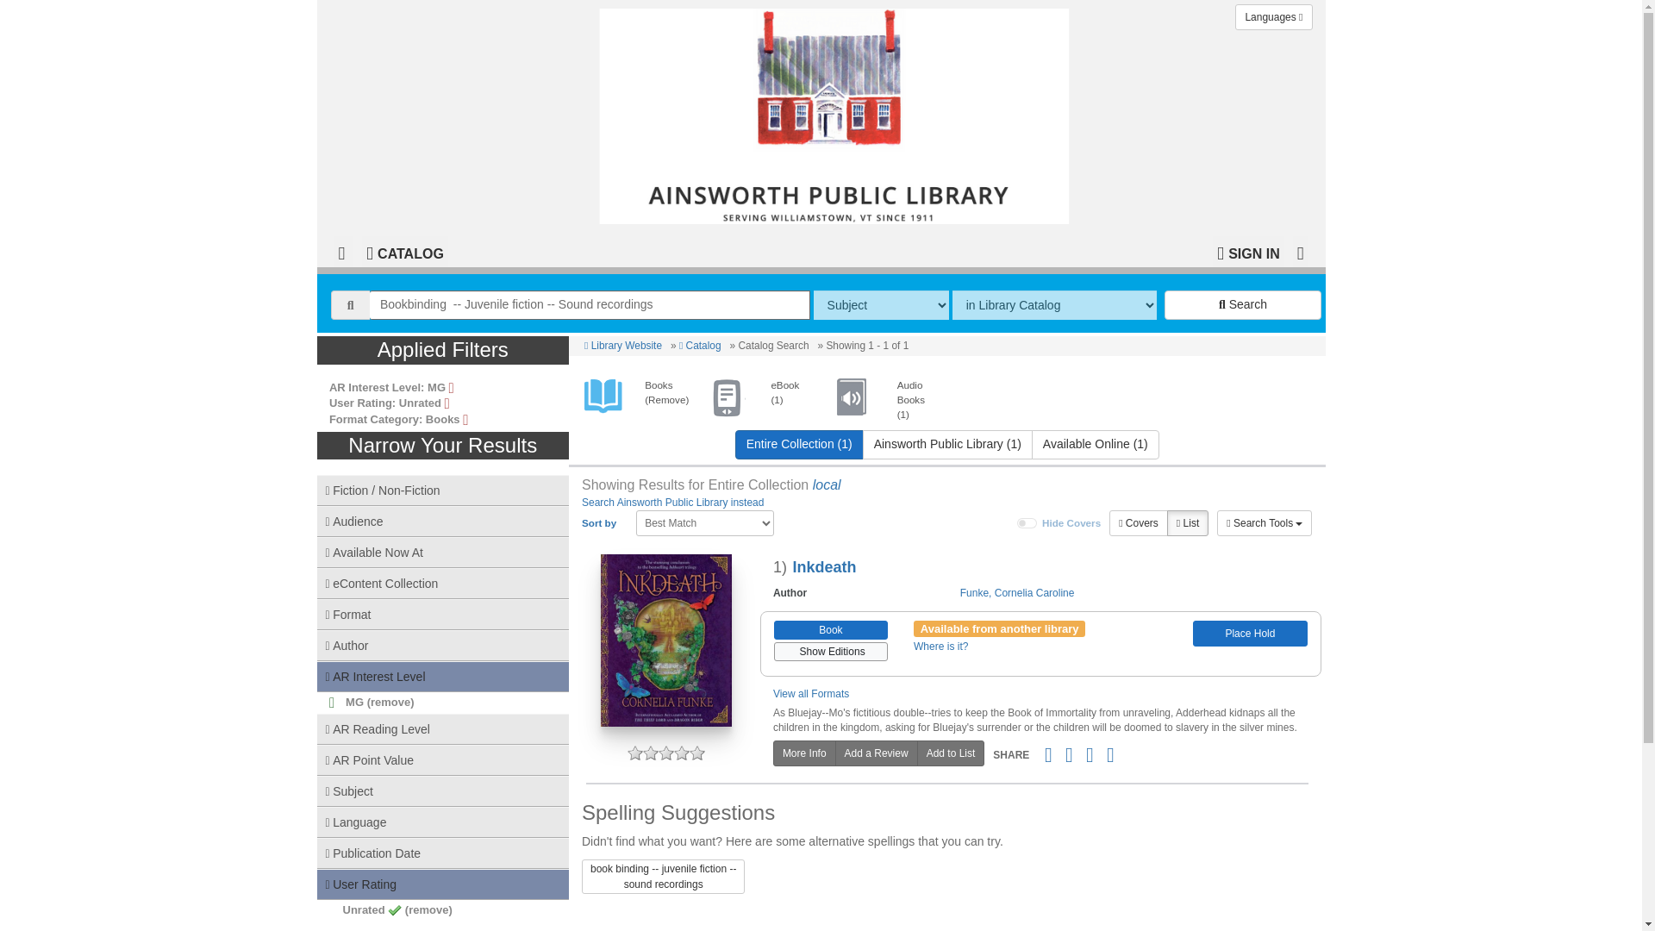 This screenshot has width=1655, height=931. I want to click on  Search, so click(1243, 305).